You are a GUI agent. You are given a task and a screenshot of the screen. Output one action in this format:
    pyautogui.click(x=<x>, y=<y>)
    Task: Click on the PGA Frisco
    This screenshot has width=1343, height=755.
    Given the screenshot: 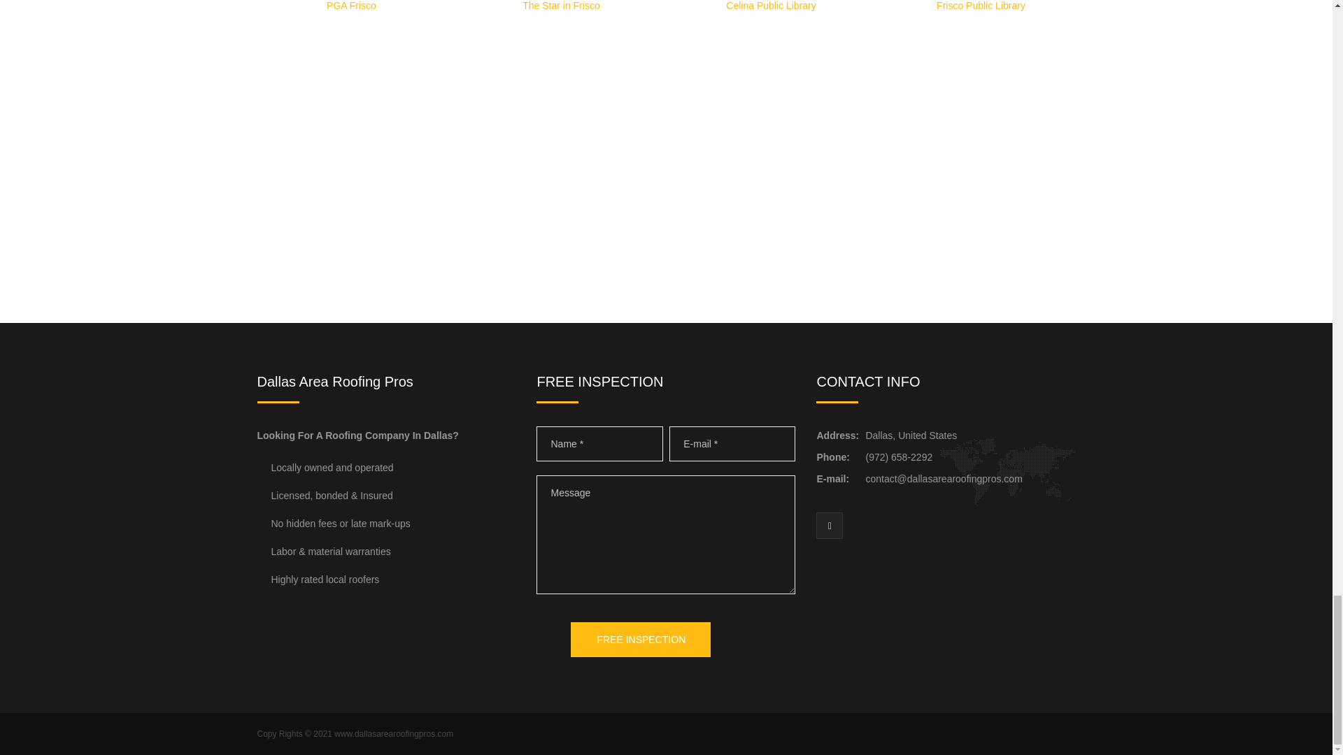 What is the action you would take?
    pyautogui.click(x=351, y=6)
    